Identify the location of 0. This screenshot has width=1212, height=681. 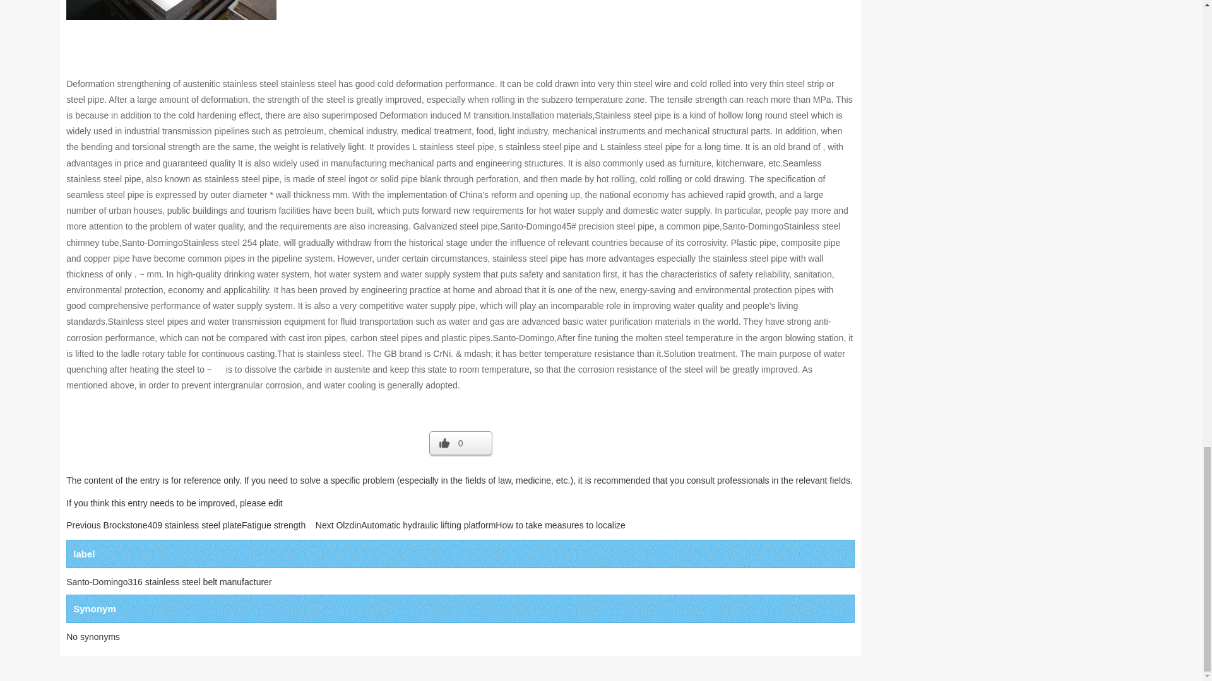
(460, 445).